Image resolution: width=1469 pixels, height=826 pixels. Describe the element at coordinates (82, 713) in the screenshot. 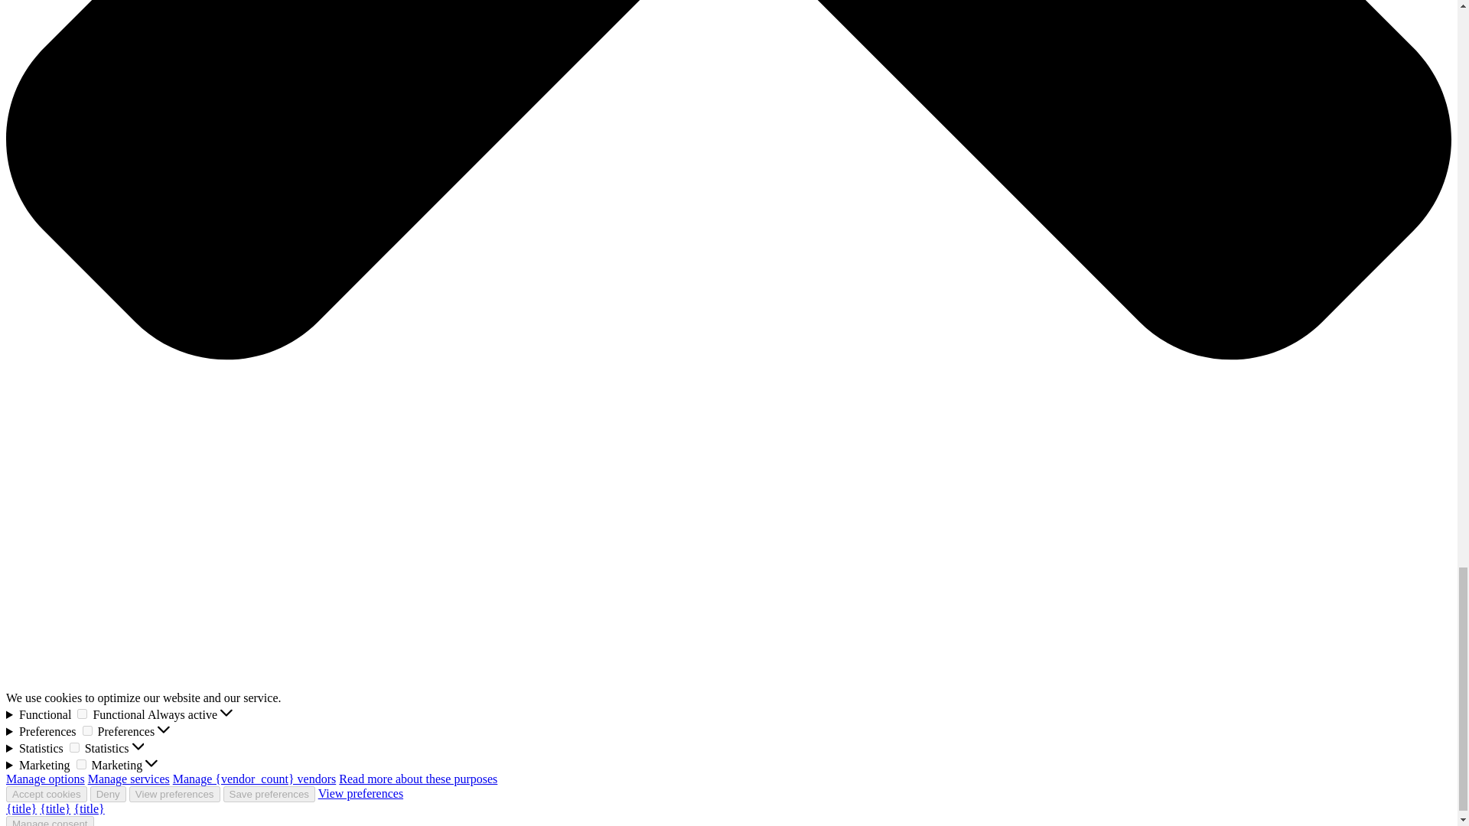

I see `1` at that location.